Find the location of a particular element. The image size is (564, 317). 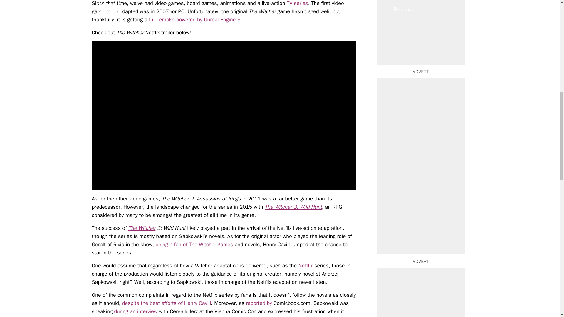

TV series is located at coordinates (297, 3).